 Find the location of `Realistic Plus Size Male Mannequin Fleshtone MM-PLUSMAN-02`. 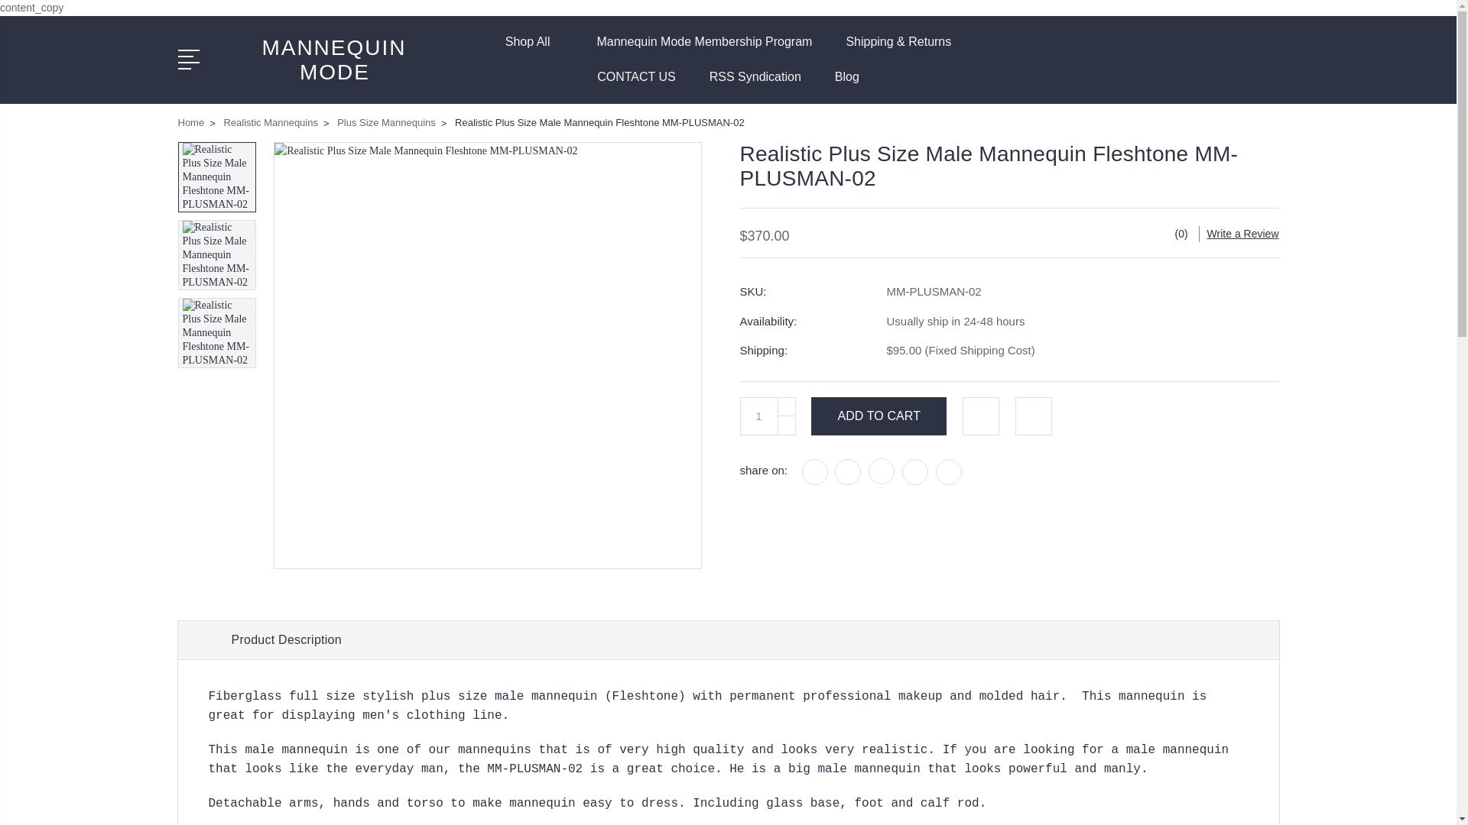

Realistic Plus Size Male Mannequin Fleshtone MM-PLUSMAN-02 is located at coordinates (216, 254).